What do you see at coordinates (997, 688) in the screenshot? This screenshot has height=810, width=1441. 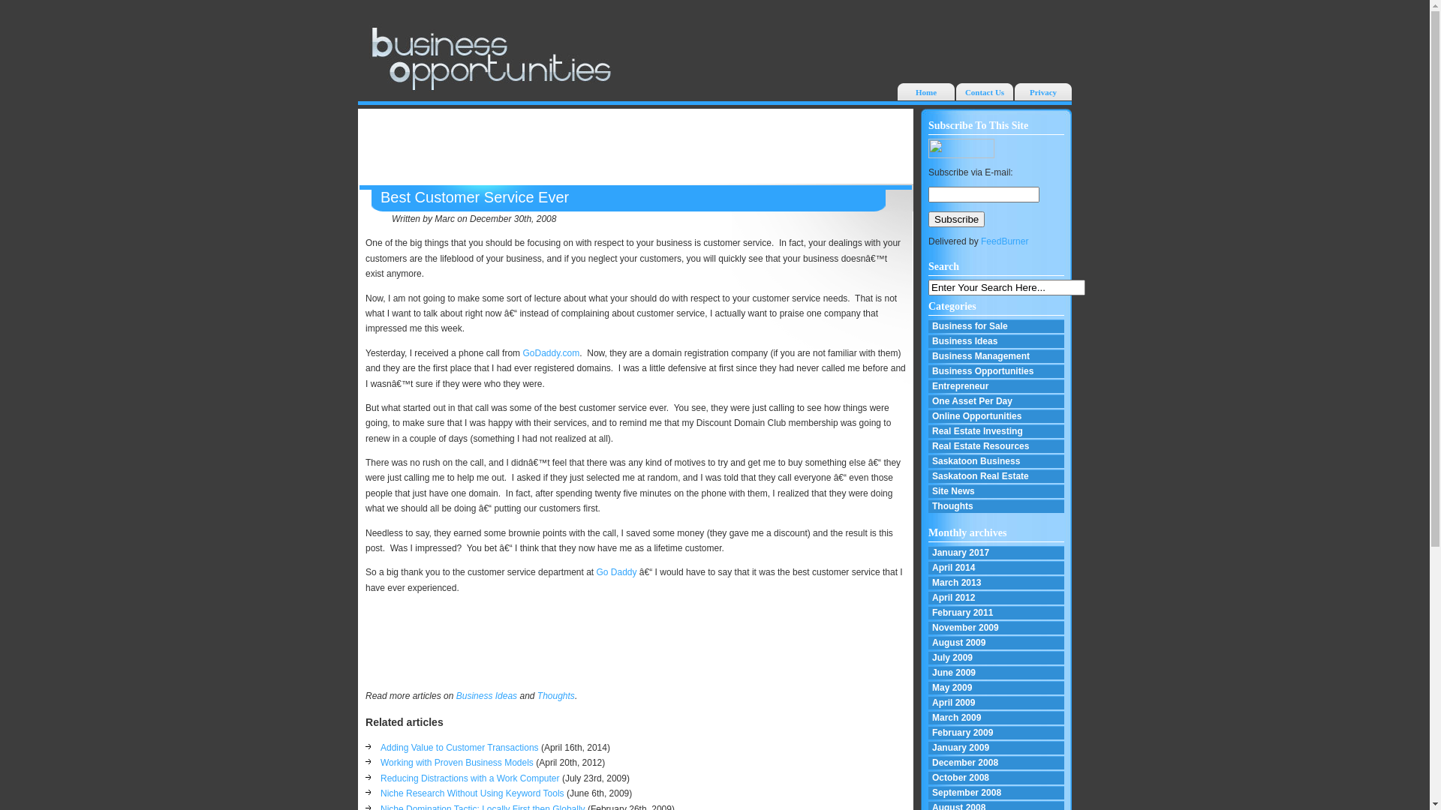 I see `May 2009` at bounding box center [997, 688].